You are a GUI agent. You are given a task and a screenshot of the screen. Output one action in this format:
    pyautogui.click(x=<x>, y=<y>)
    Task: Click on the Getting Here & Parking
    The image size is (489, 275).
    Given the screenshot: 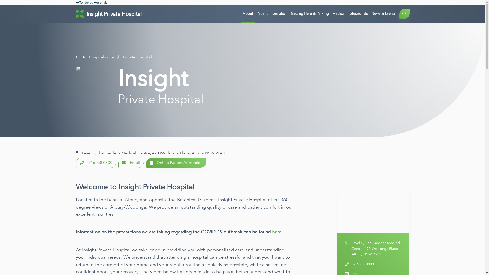 What is the action you would take?
    pyautogui.click(x=310, y=14)
    